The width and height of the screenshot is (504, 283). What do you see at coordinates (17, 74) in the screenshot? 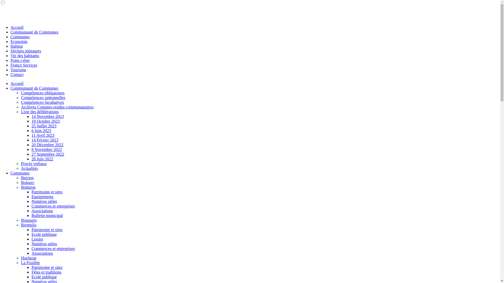
I see `Contact` at bounding box center [17, 74].